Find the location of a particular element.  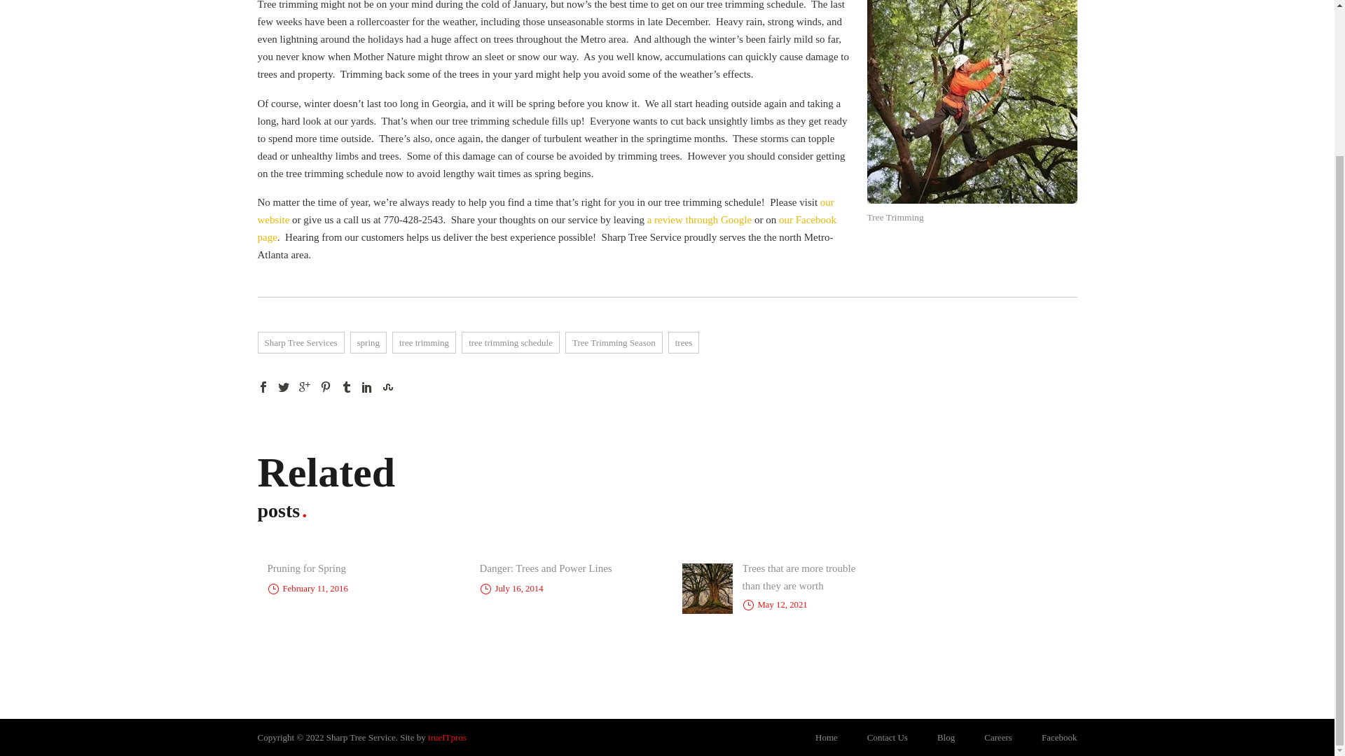

our website is located at coordinates (546, 210).